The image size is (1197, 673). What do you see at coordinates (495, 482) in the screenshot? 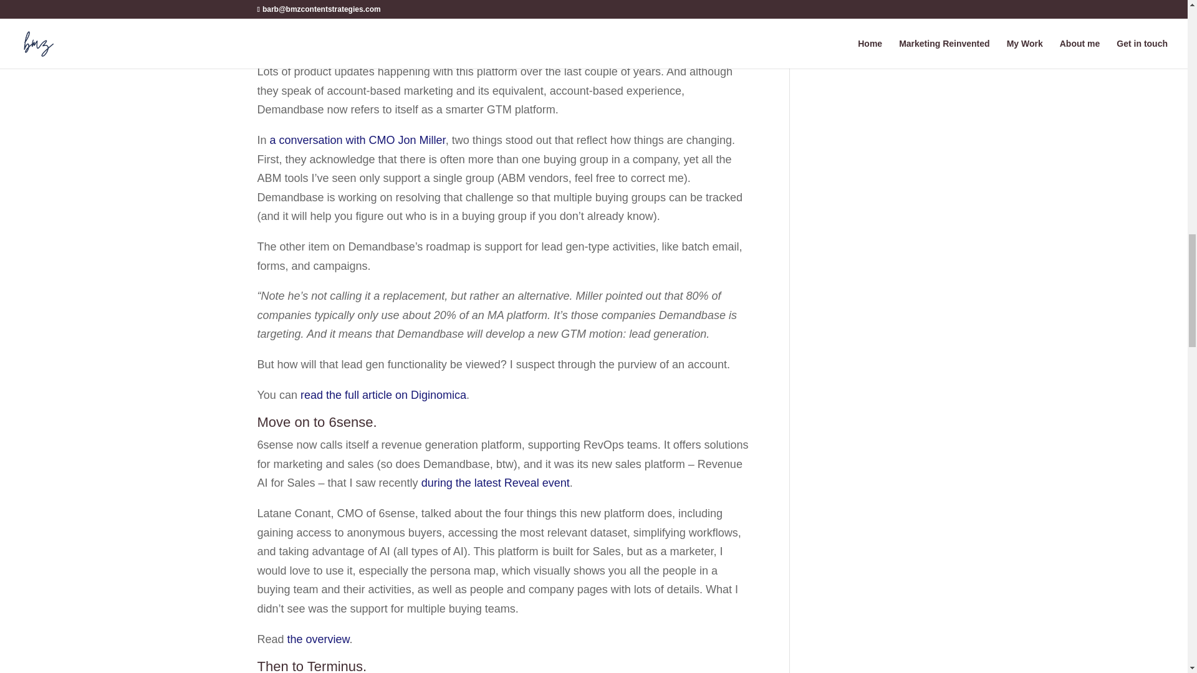
I see `during the latest Reveal event` at bounding box center [495, 482].